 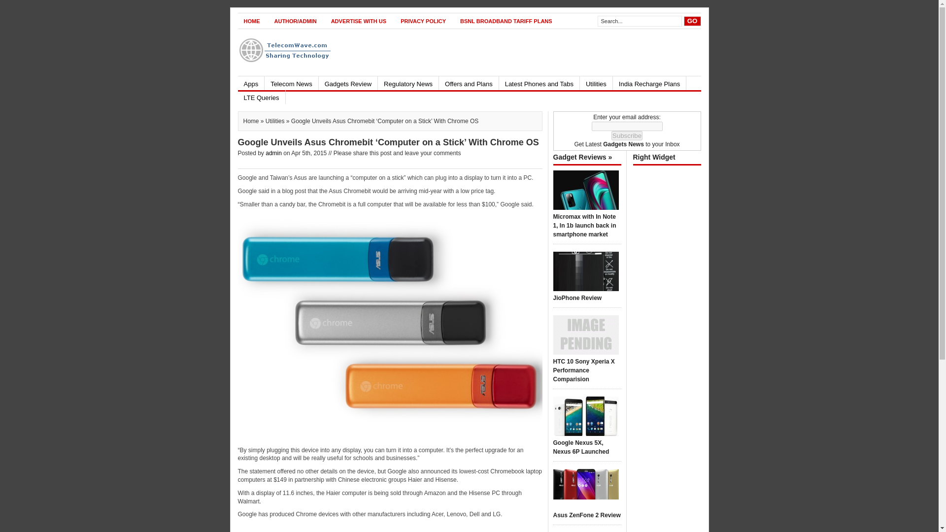 What do you see at coordinates (251, 21) in the screenshot?
I see `HOME` at bounding box center [251, 21].